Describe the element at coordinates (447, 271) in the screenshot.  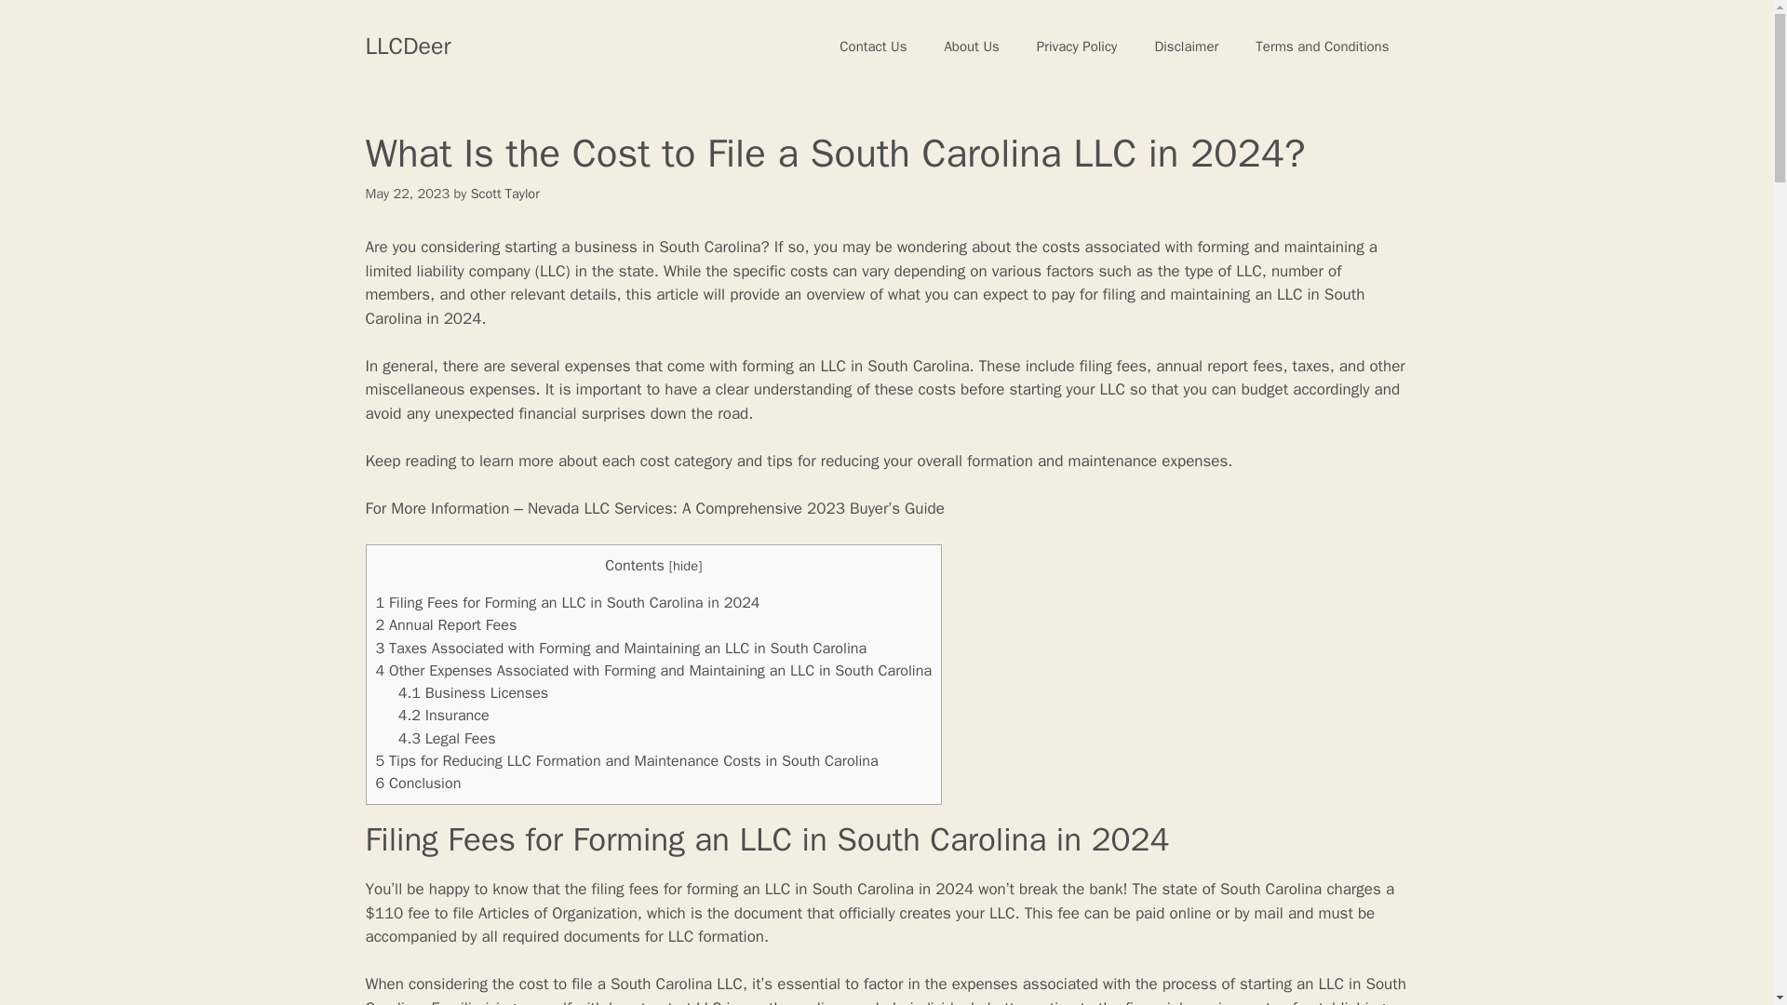
I see `limited liability company` at that location.